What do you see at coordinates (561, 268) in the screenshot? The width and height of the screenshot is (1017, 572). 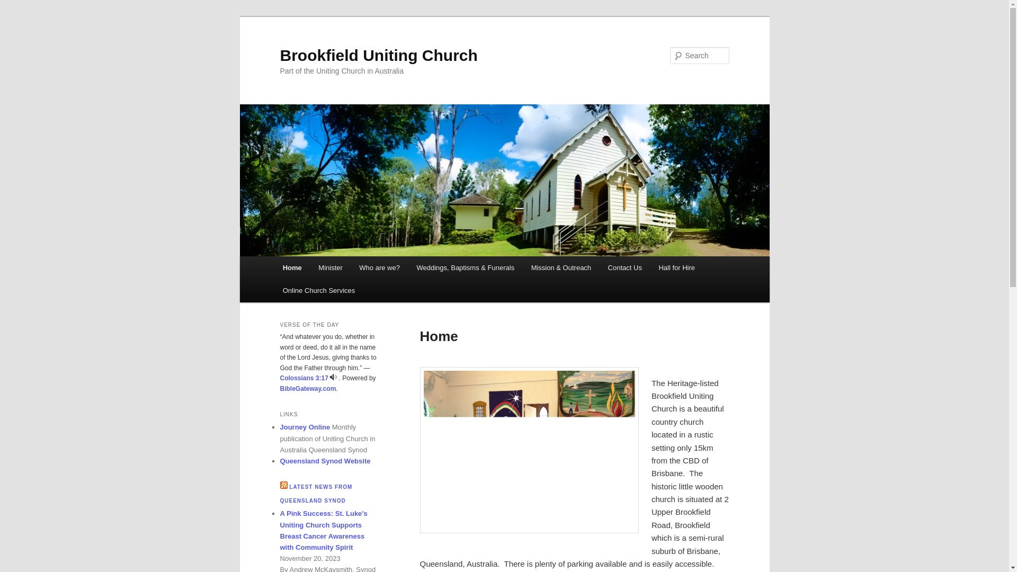 I see `Mission & Outreach` at bounding box center [561, 268].